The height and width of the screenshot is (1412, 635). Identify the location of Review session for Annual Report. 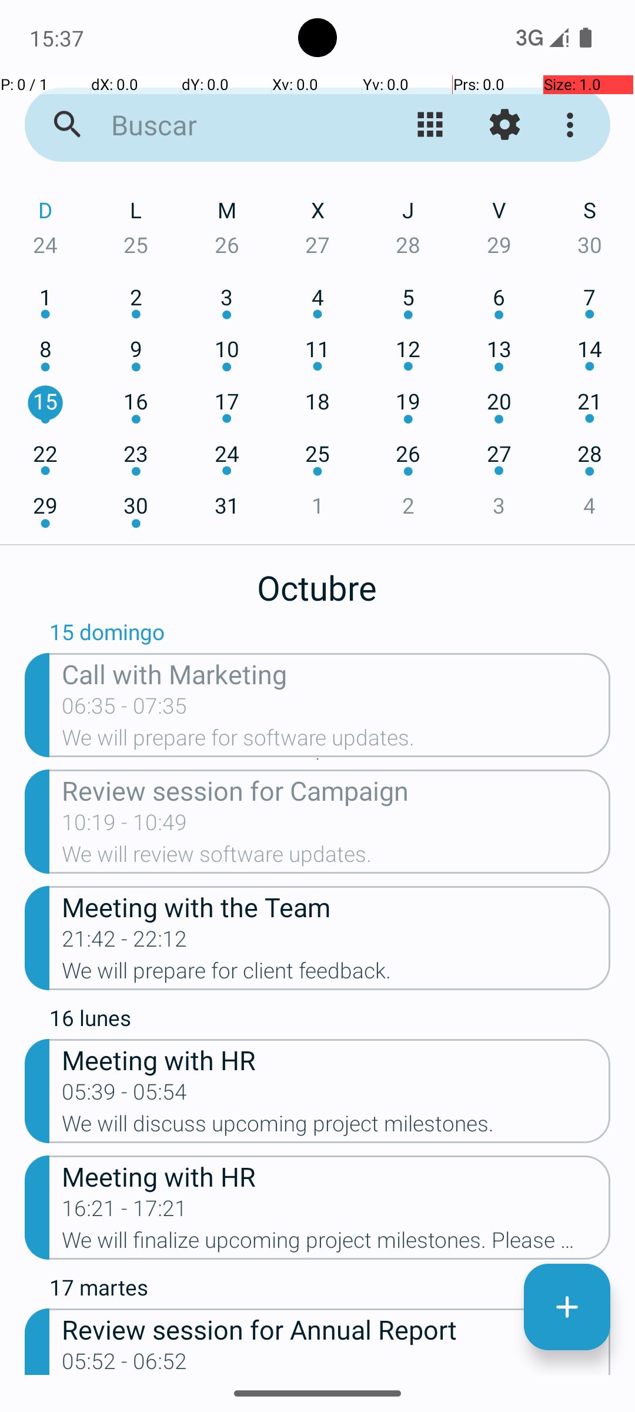
(336, 1328).